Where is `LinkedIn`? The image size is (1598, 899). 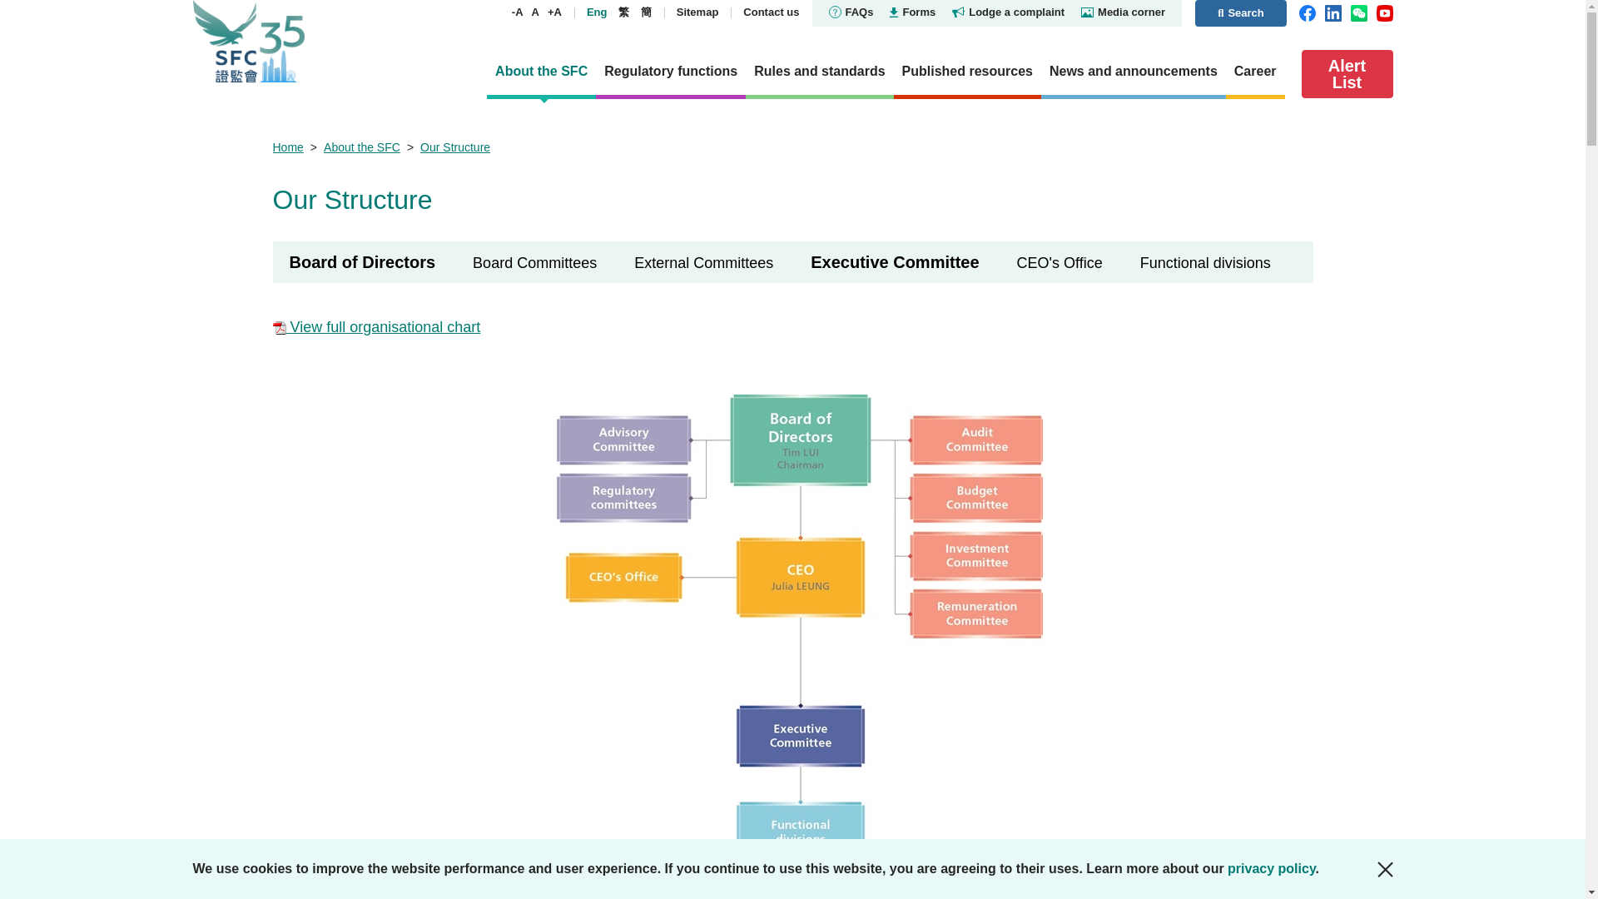 LinkedIn is located at coordinates (1333, 12).